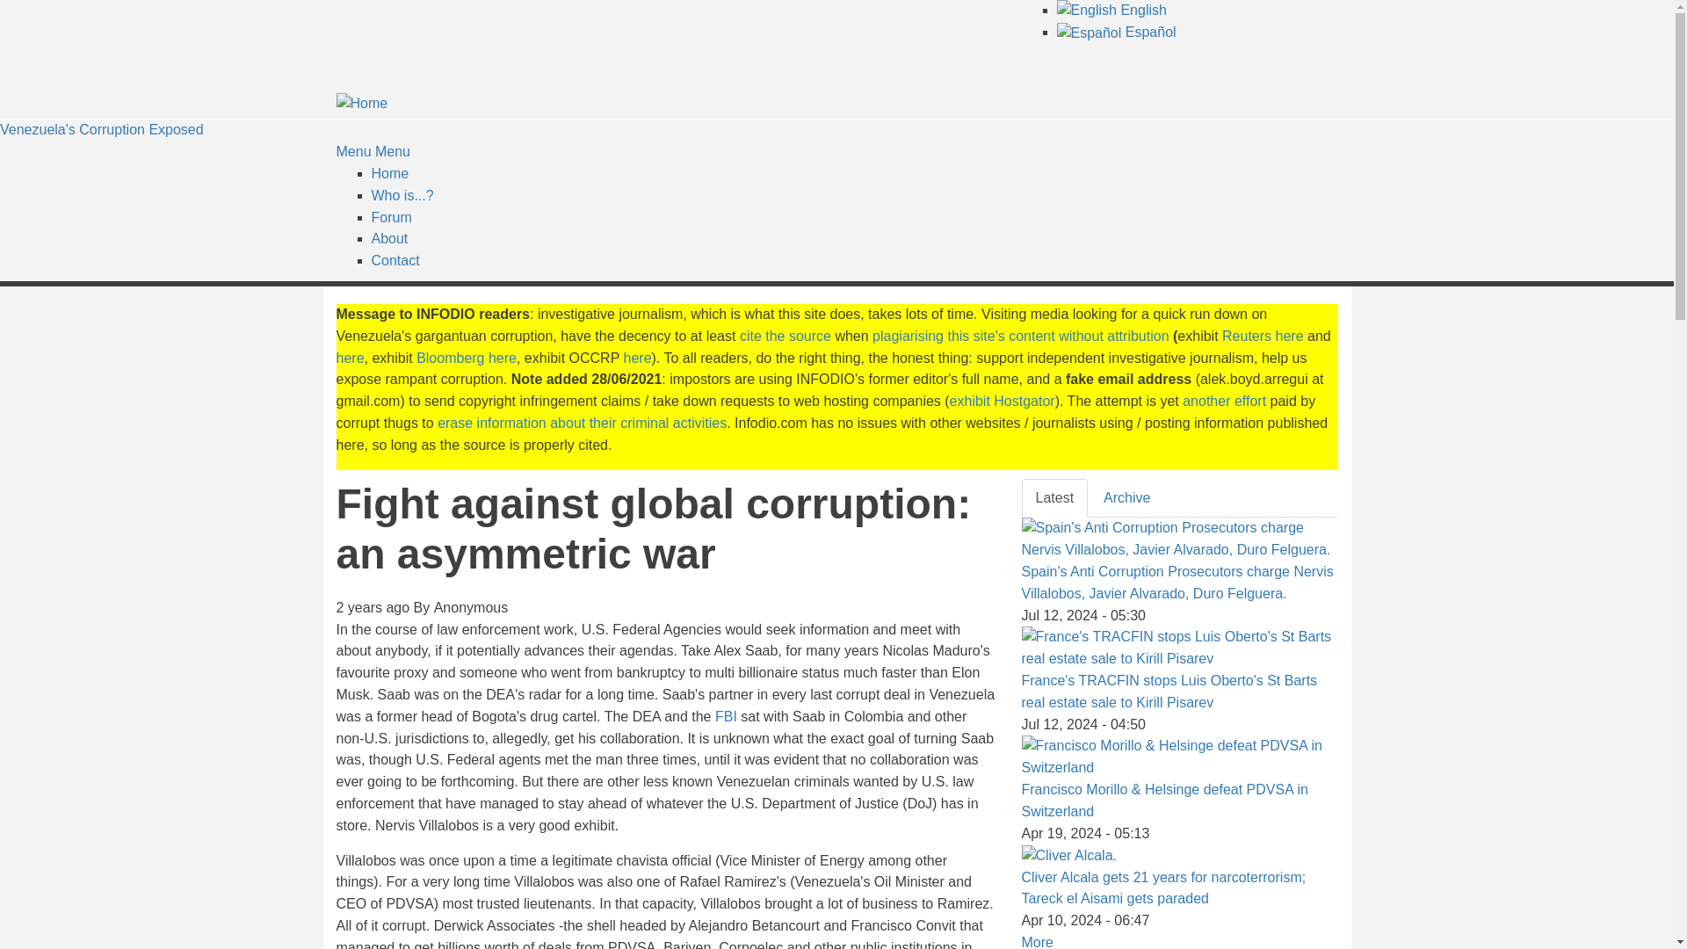  I want to click on Bloomberg here, so click(466, 357).